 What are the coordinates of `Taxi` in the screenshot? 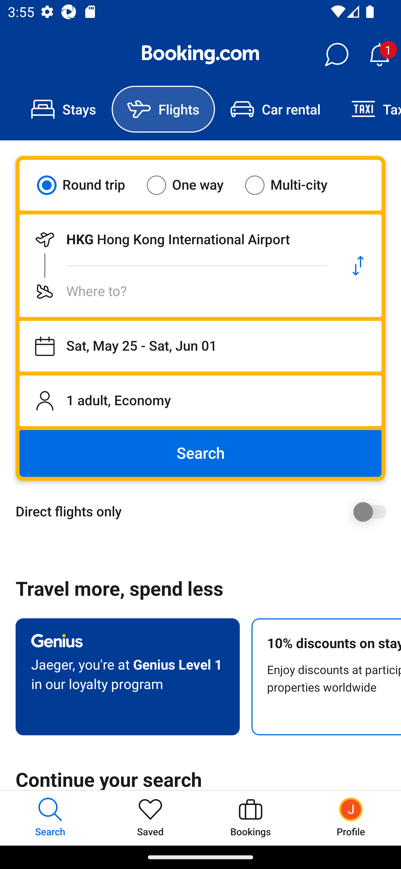 It's located at (368, 109).